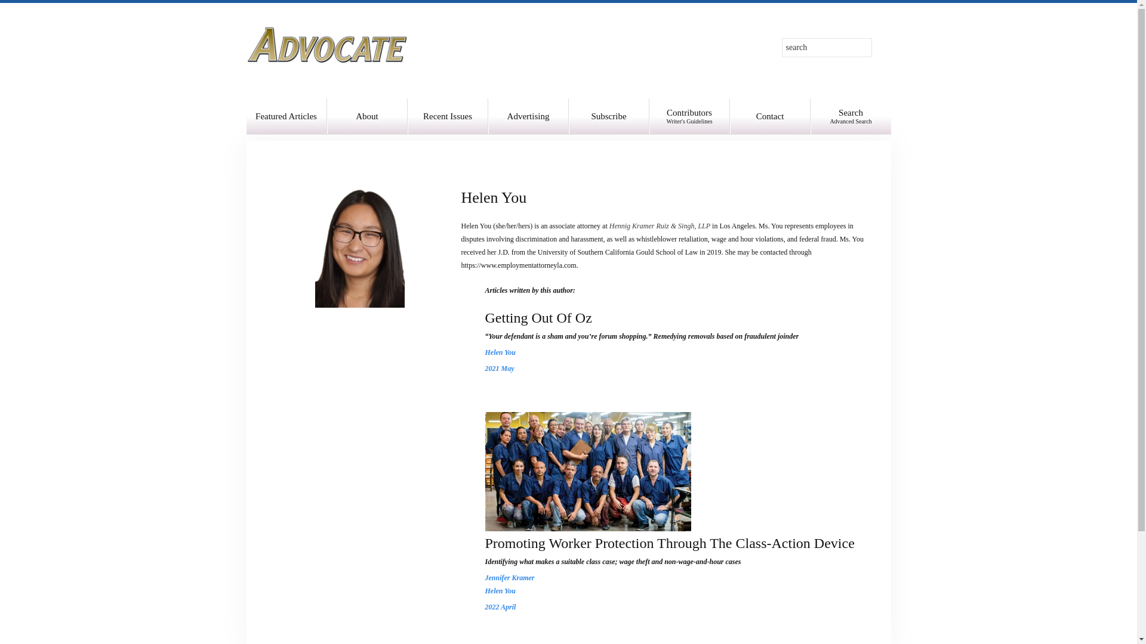 This screenshot has height=644, width=1146. Describe the element at coordinates (500, 352) in the screenshot. I see `2021 May` at that location.